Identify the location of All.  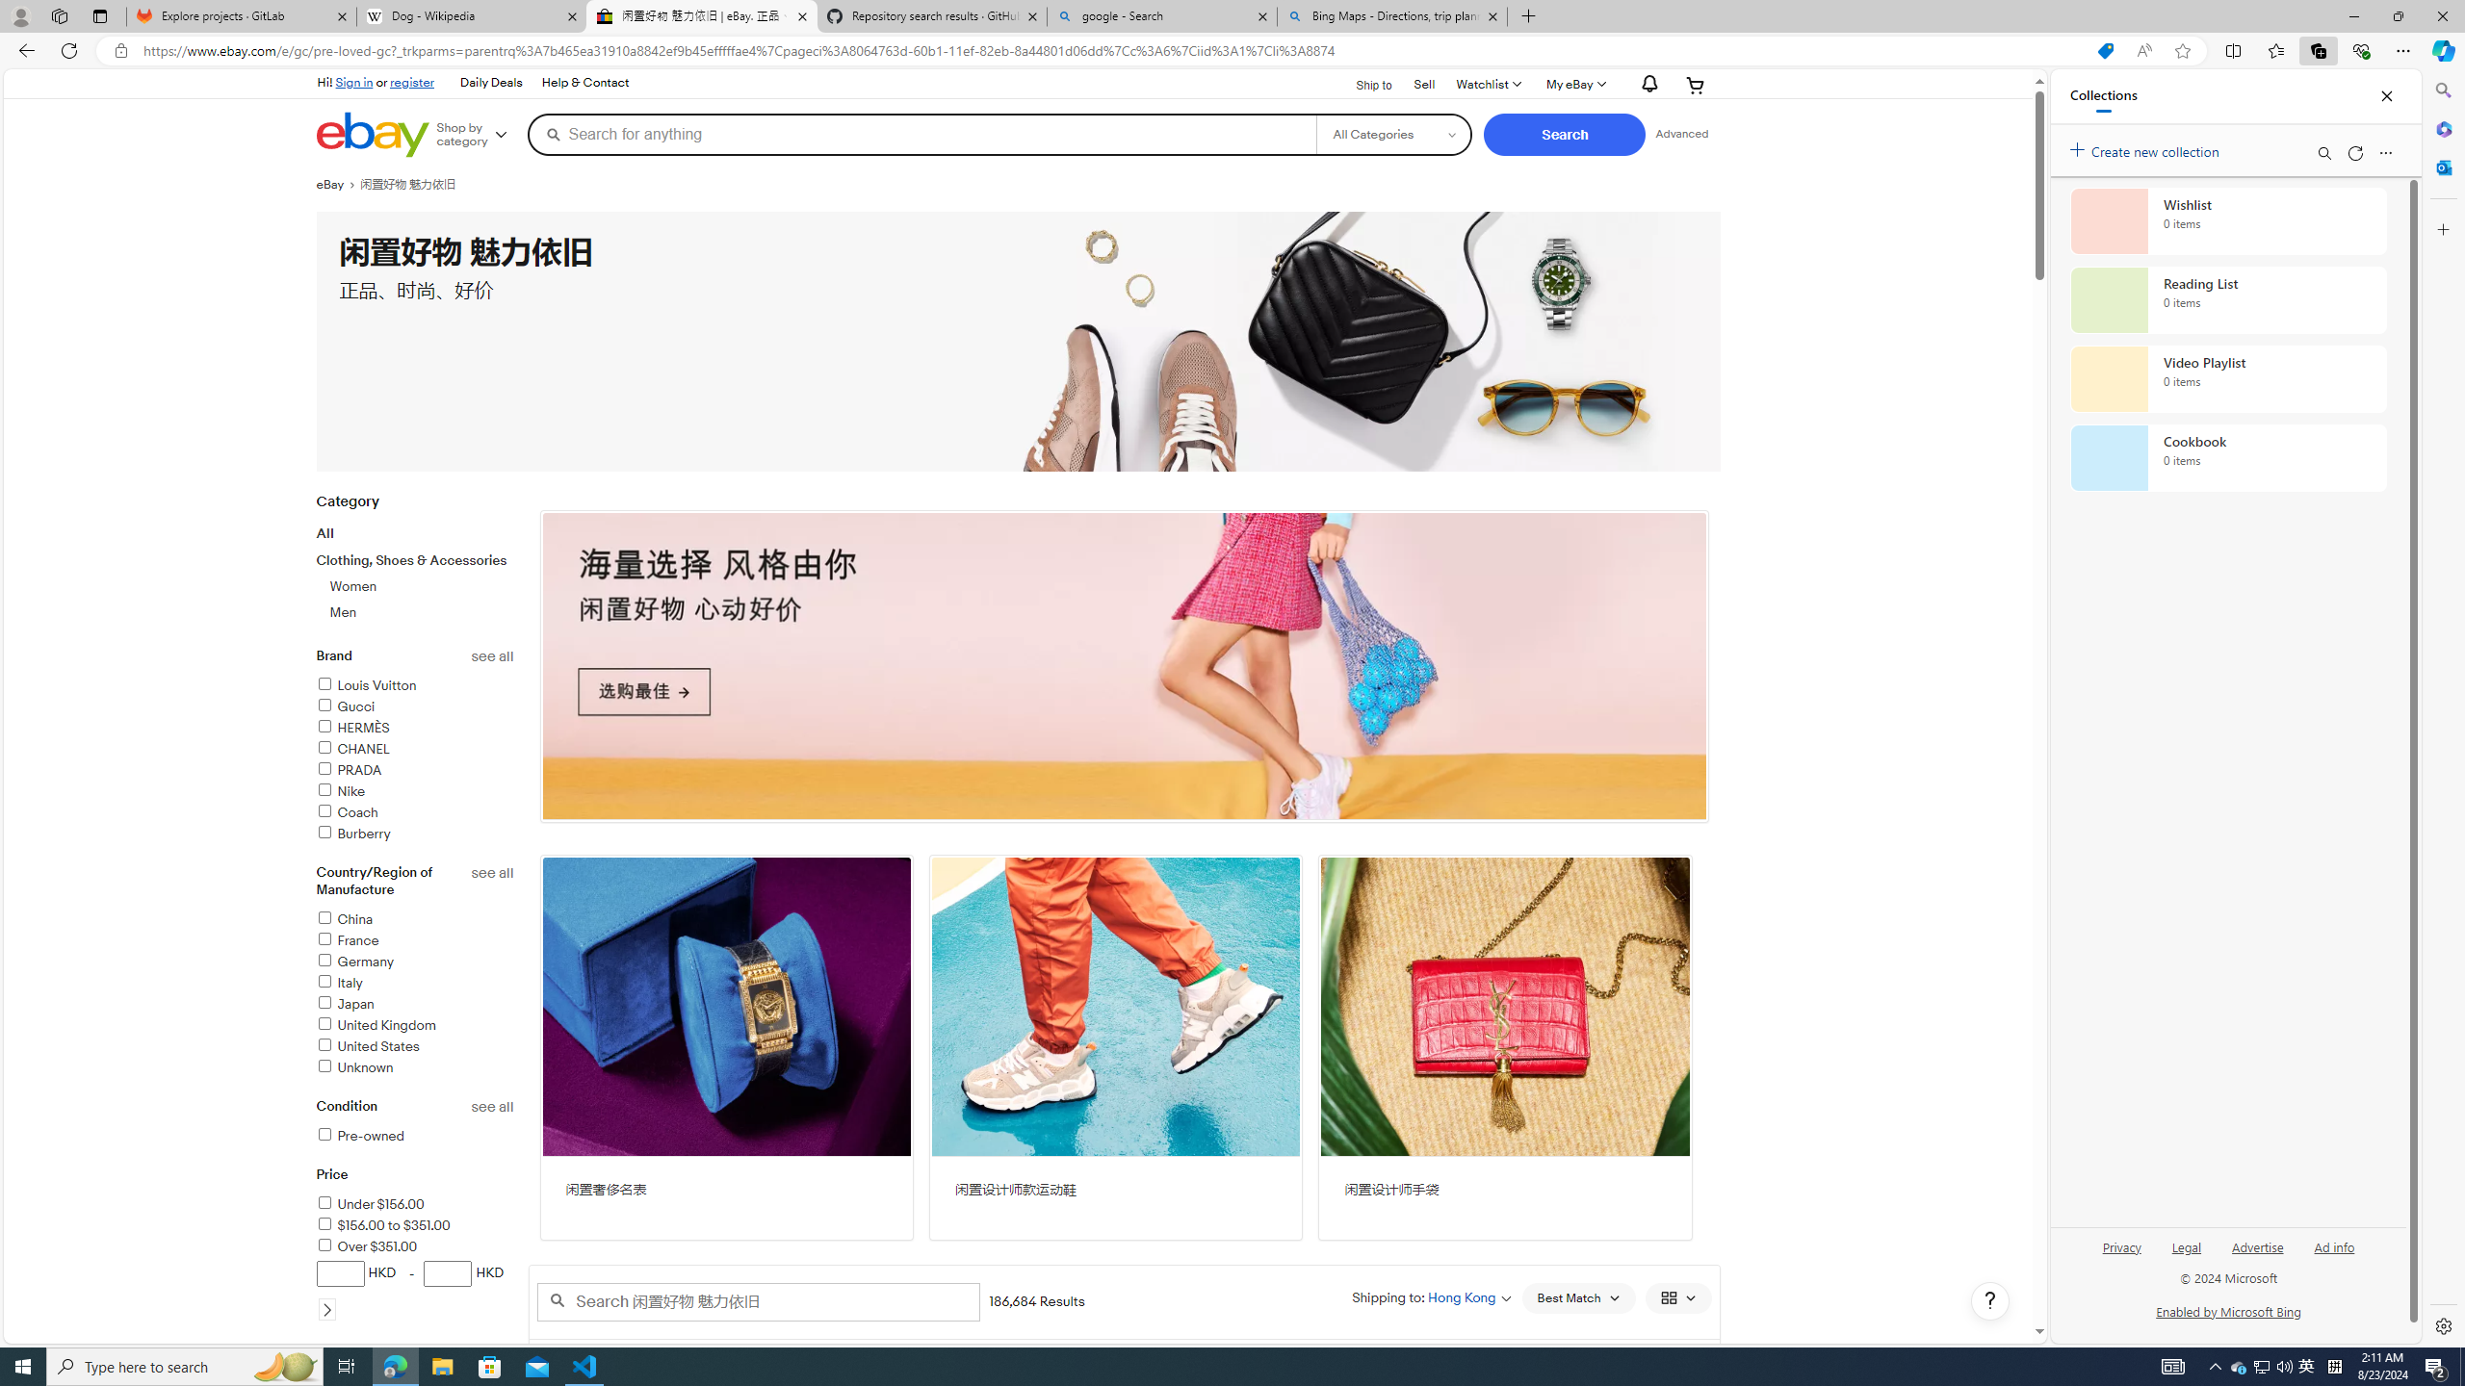
(325, 533).